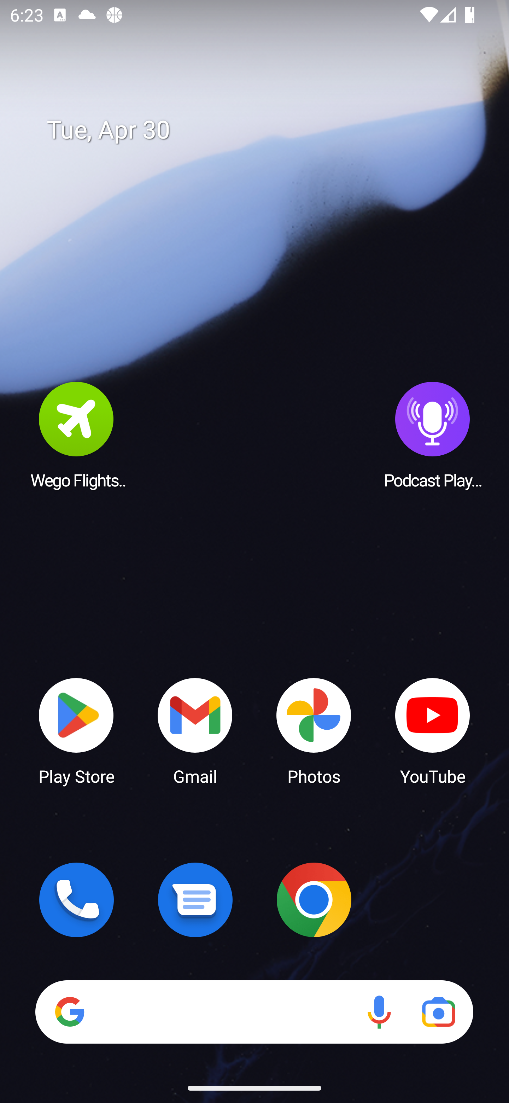  Describe the element at coordinates (76, 434) in the screenshot. I see `Wego Flights & Hotels` at that location.